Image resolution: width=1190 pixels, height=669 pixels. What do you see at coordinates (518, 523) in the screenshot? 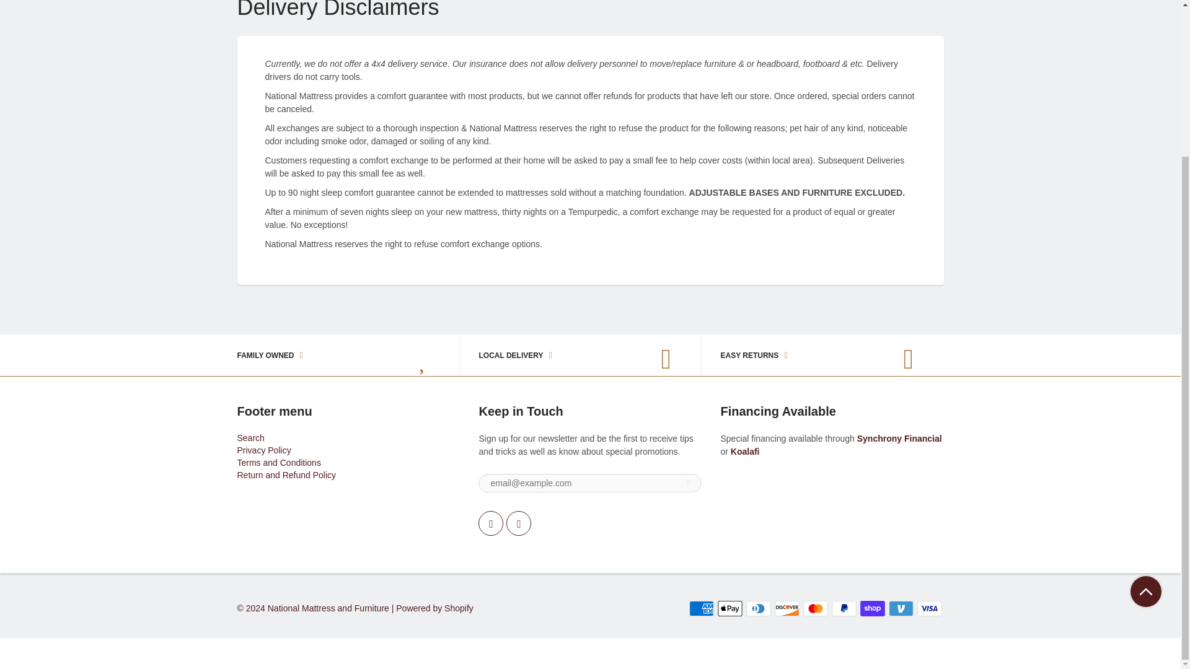
I see `Instagram` at bounding box center [518, 523].